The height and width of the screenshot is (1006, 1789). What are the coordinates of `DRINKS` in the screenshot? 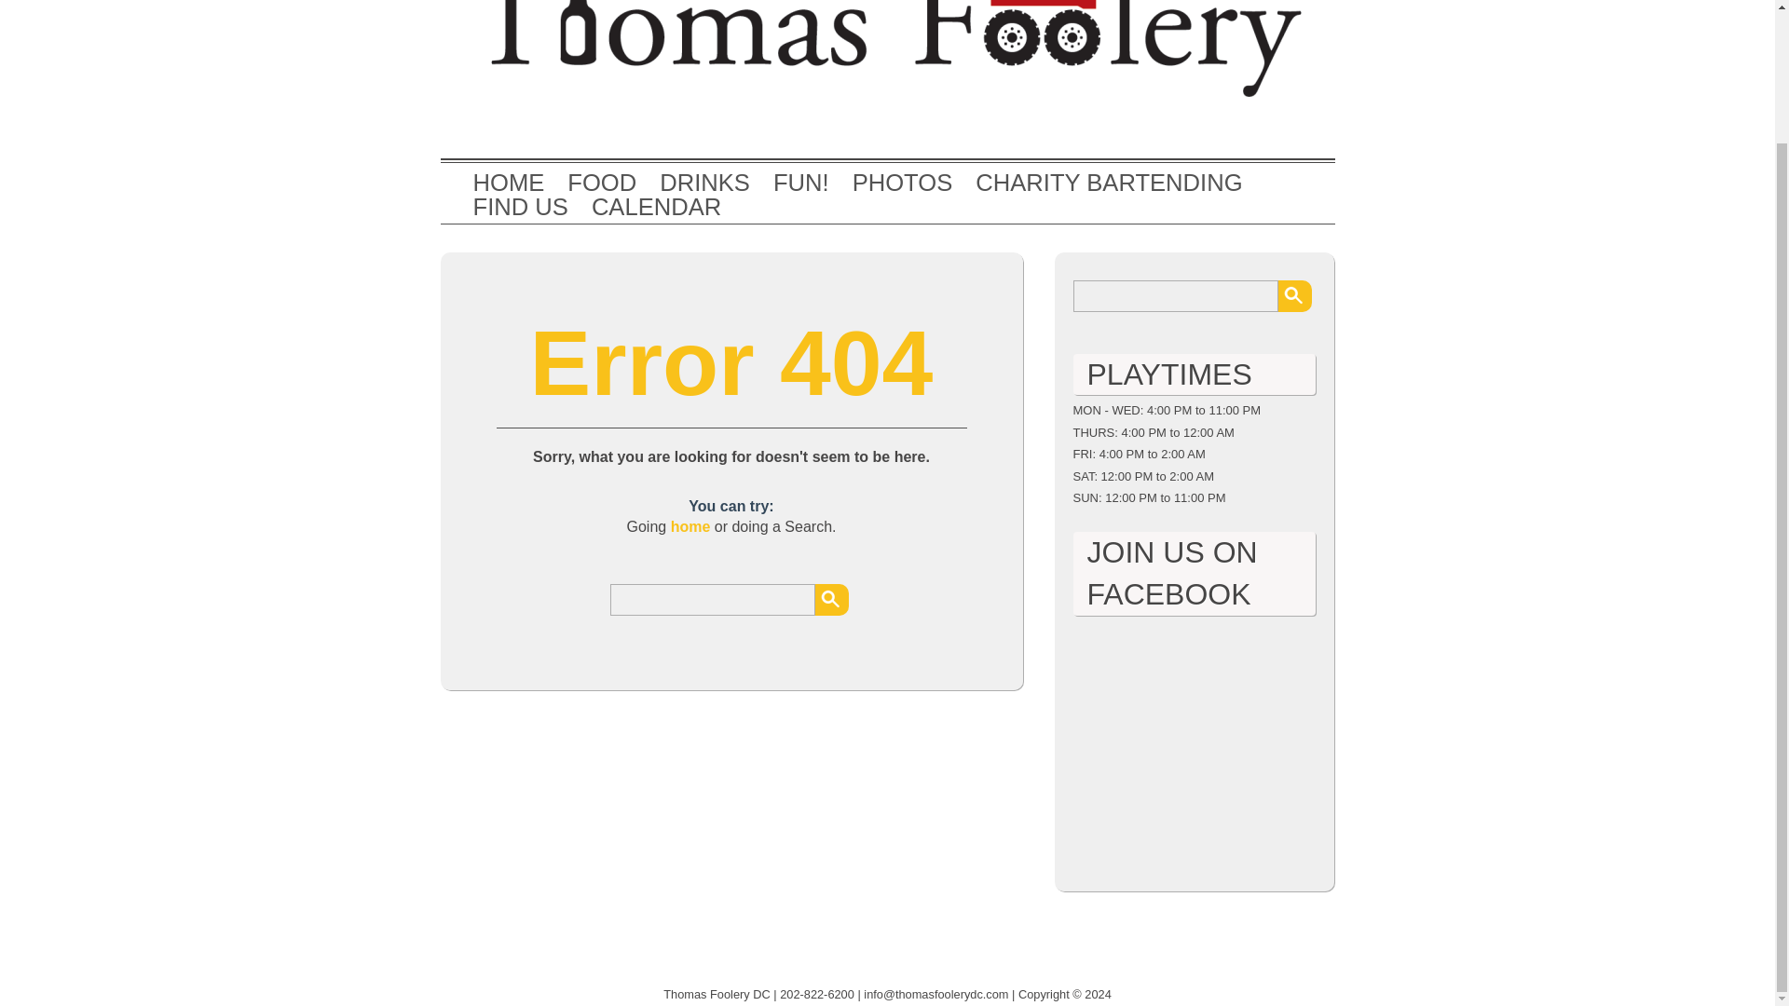 It's located at (704, 183).